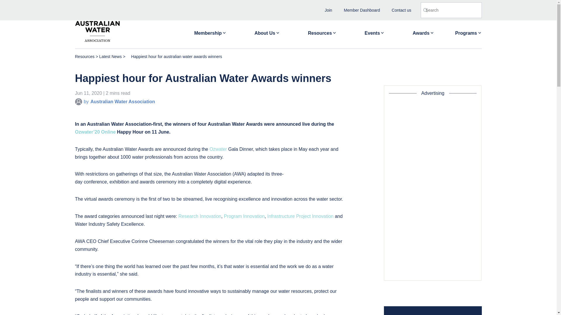 This screenshot has width=561, height=315. Describe the element at coordinates (267, 31) in the screenshot. I see `About Us` at that location.